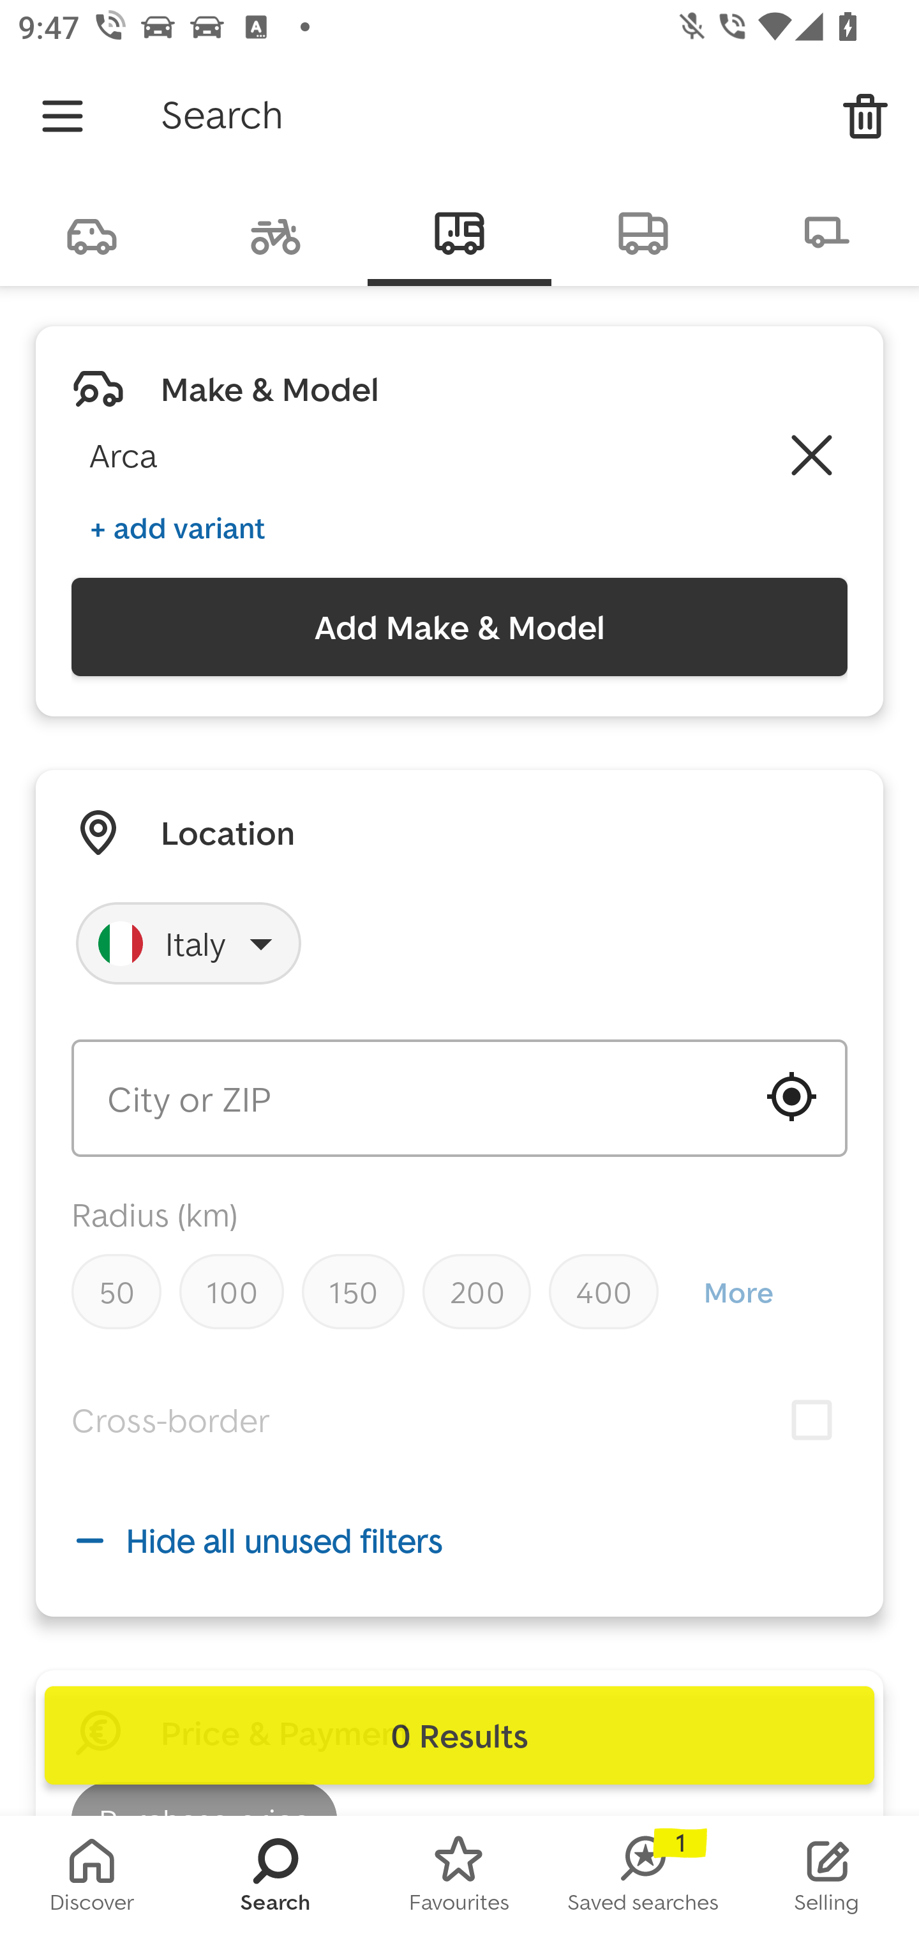  Describe the element at coordinates (738, 1292) in the screenshot. I see `More` at that location.